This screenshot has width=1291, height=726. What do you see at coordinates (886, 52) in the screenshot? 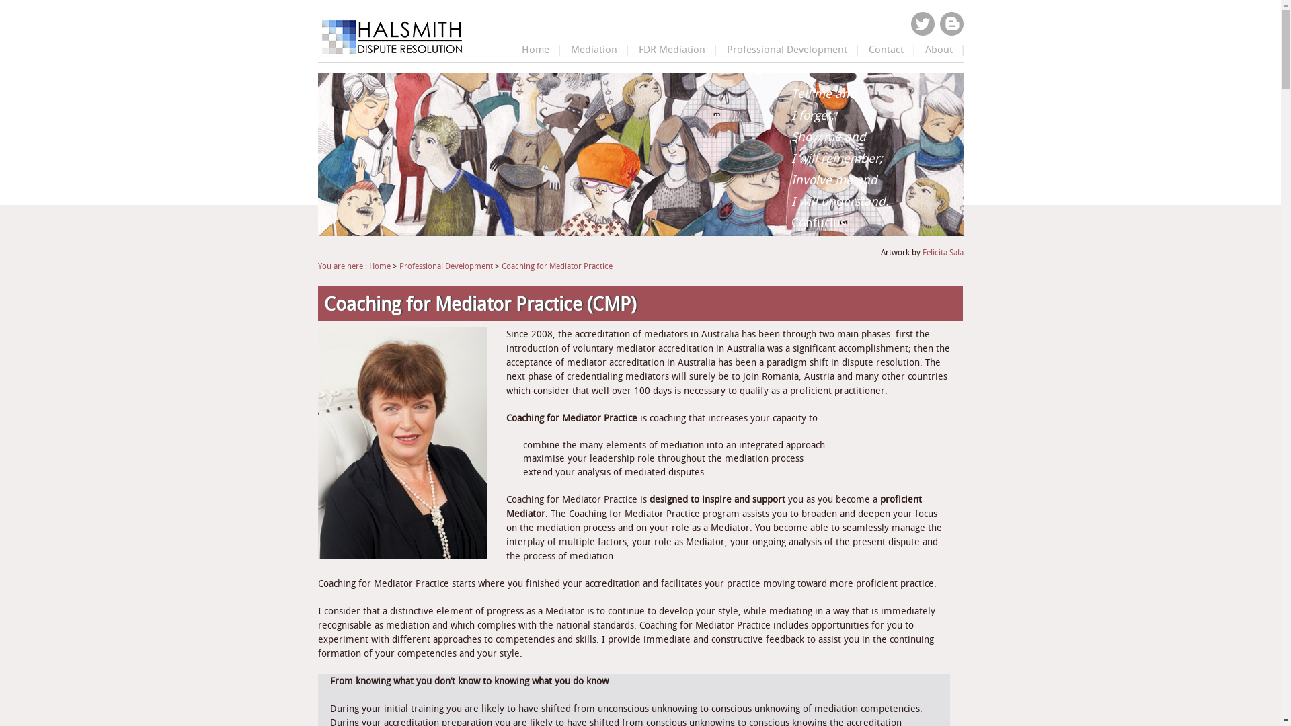
I see `Contact` at bounding box center [886, 52].